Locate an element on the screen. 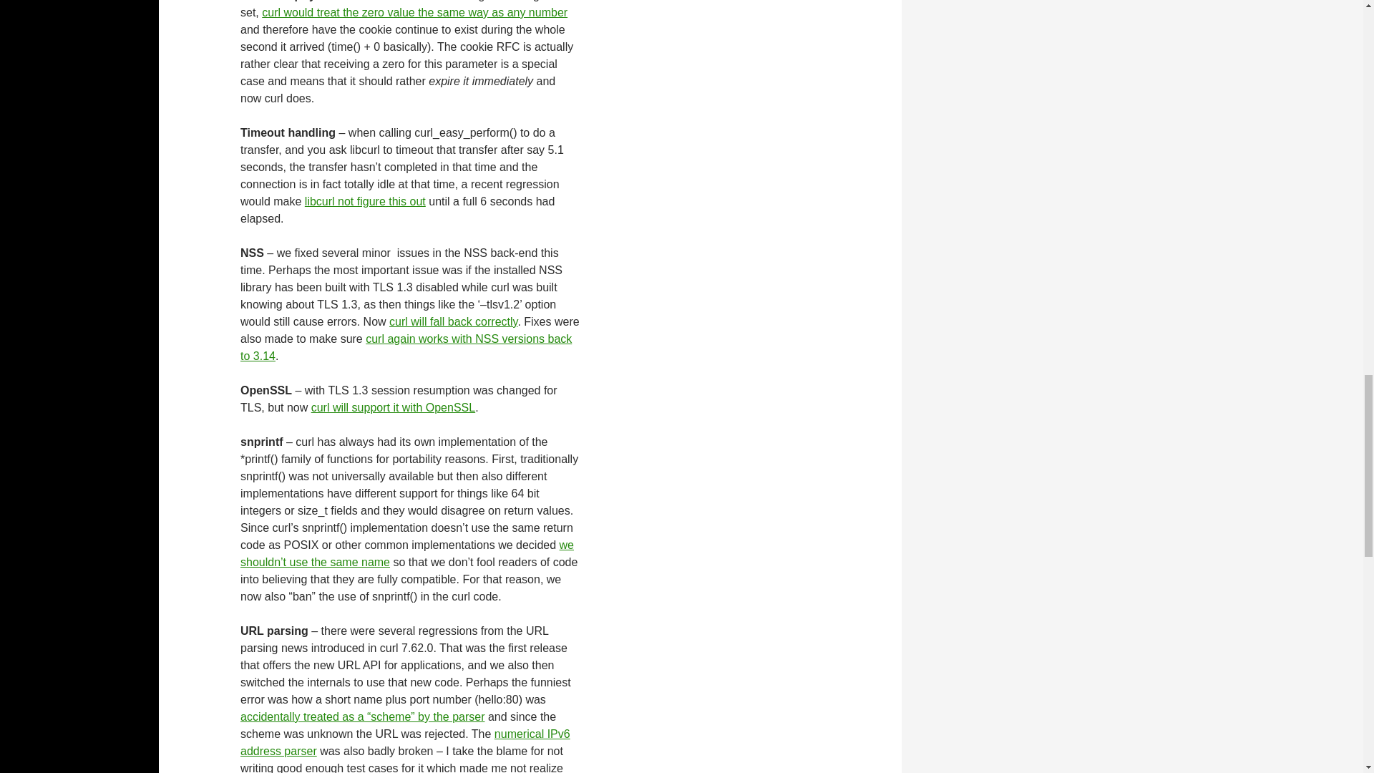  curl will support it with OpenSSL is located at coordinates (394, 407).